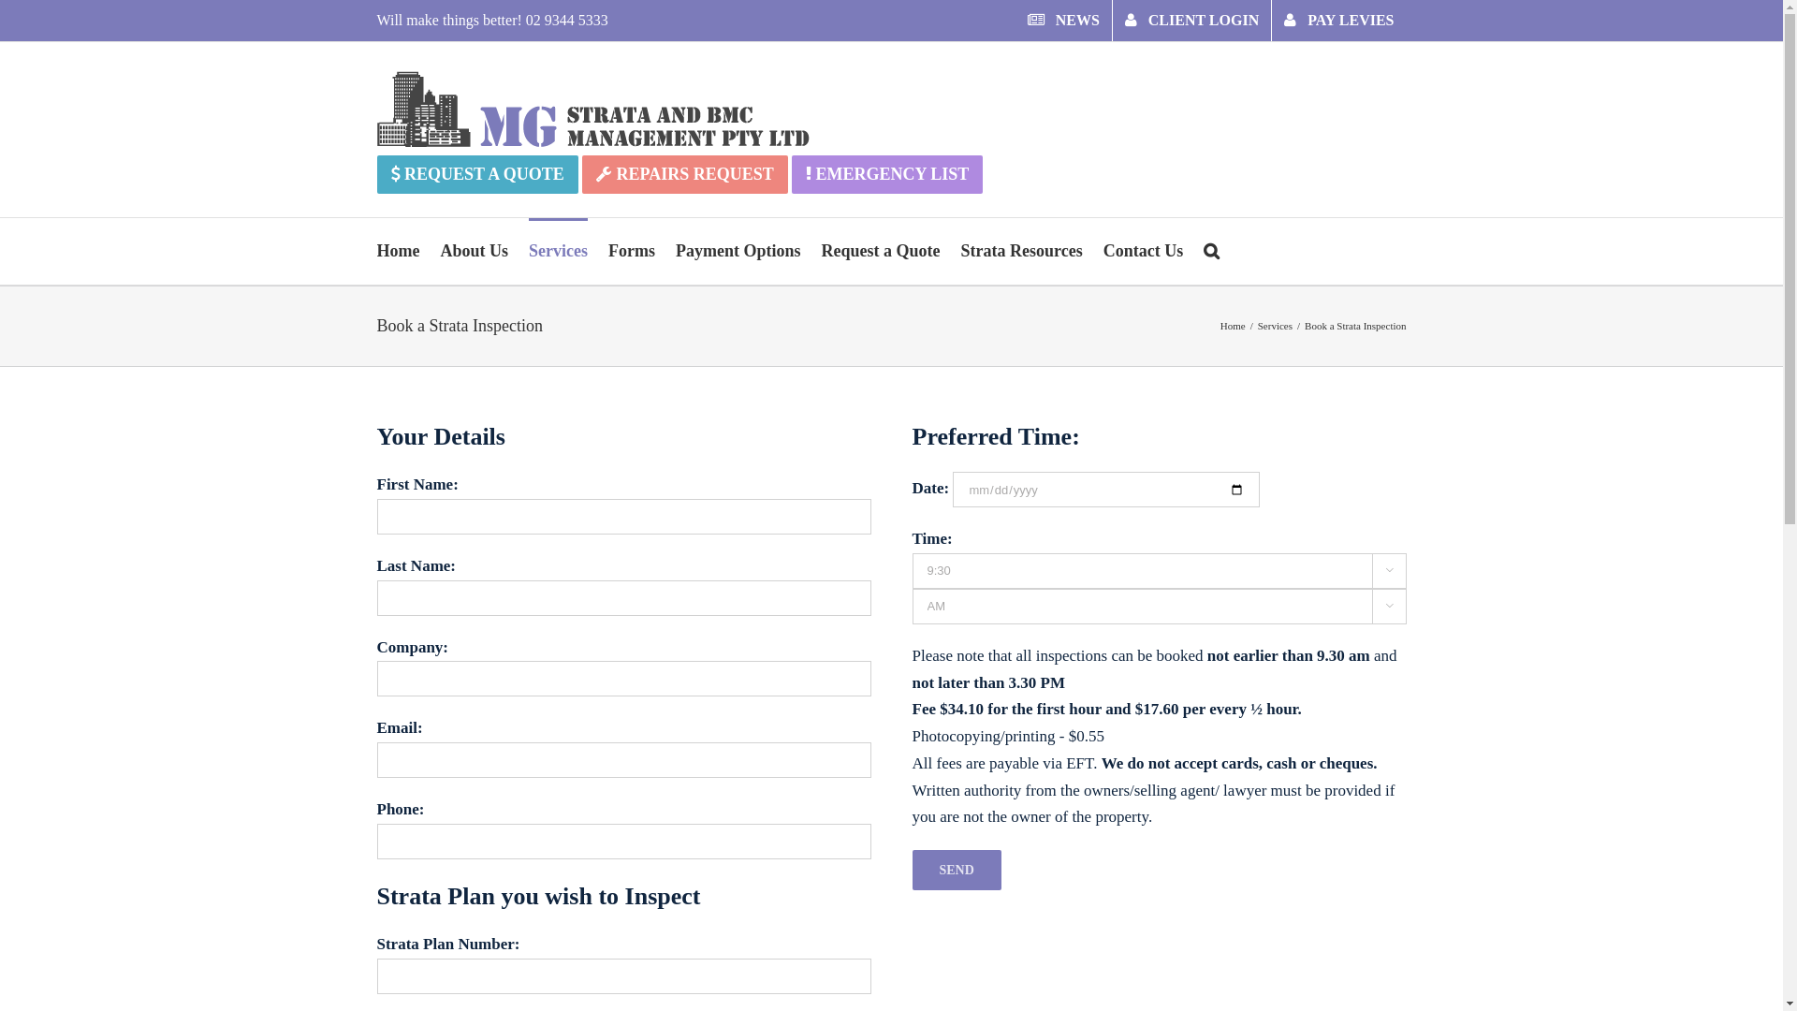 This screenshot has height=1011, width=1797. What do you see at coordinates (398, 251) in the screenshot?
I see `Home` at bounding box center [398, 251].